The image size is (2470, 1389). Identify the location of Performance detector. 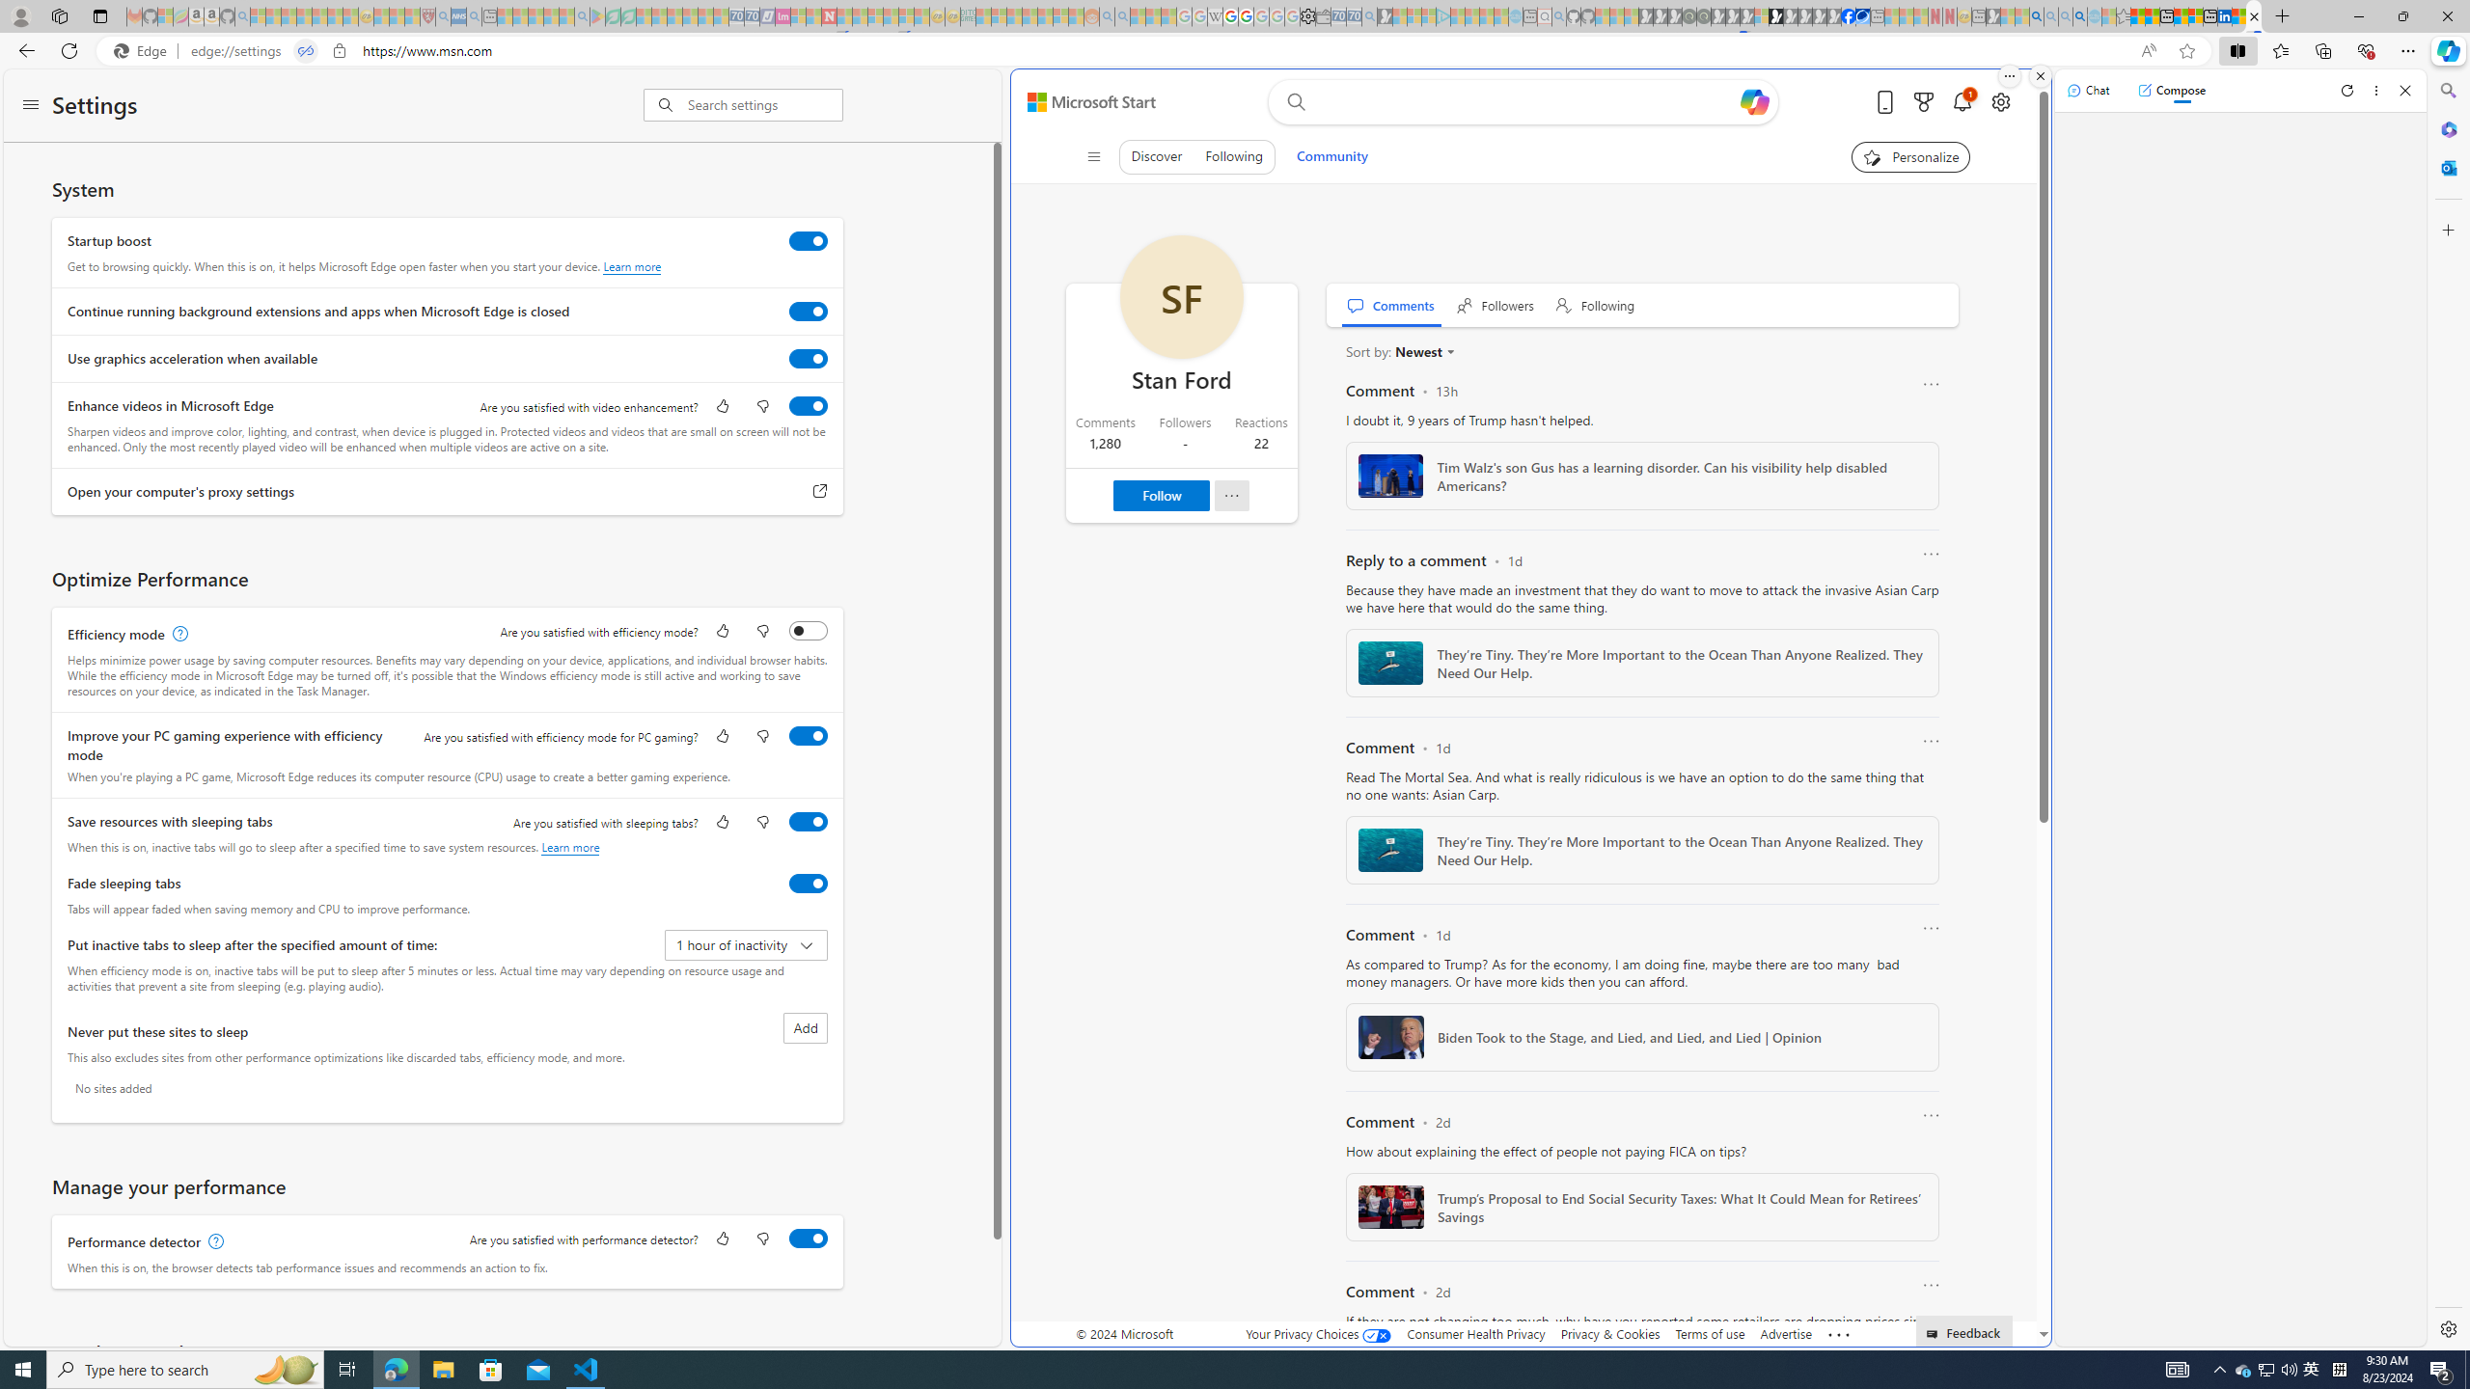
(809, 1239).